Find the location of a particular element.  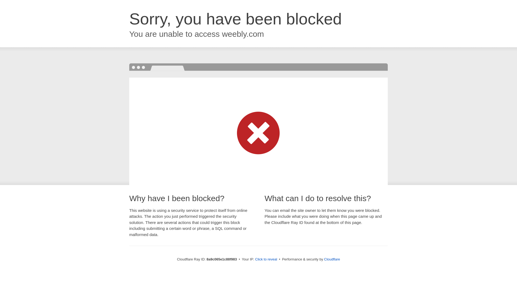

Cloudflare is located at coordinates (332, 259).